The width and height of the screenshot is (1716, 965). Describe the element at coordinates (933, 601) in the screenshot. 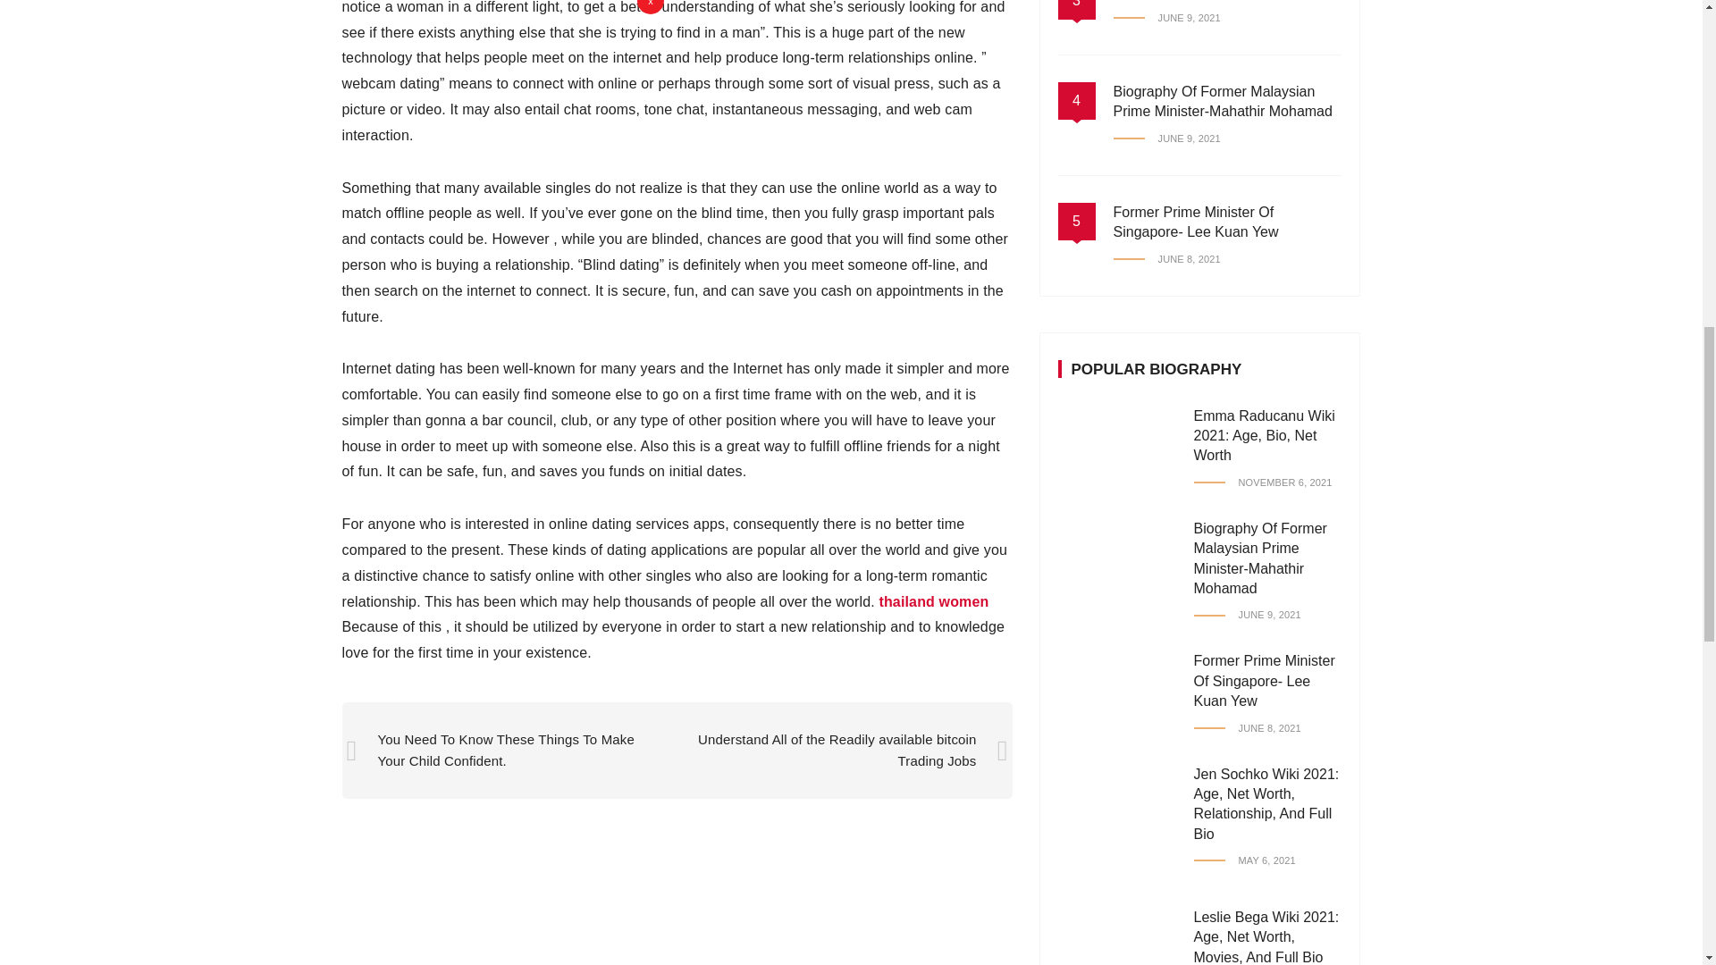

I see `thailand women` at that location.